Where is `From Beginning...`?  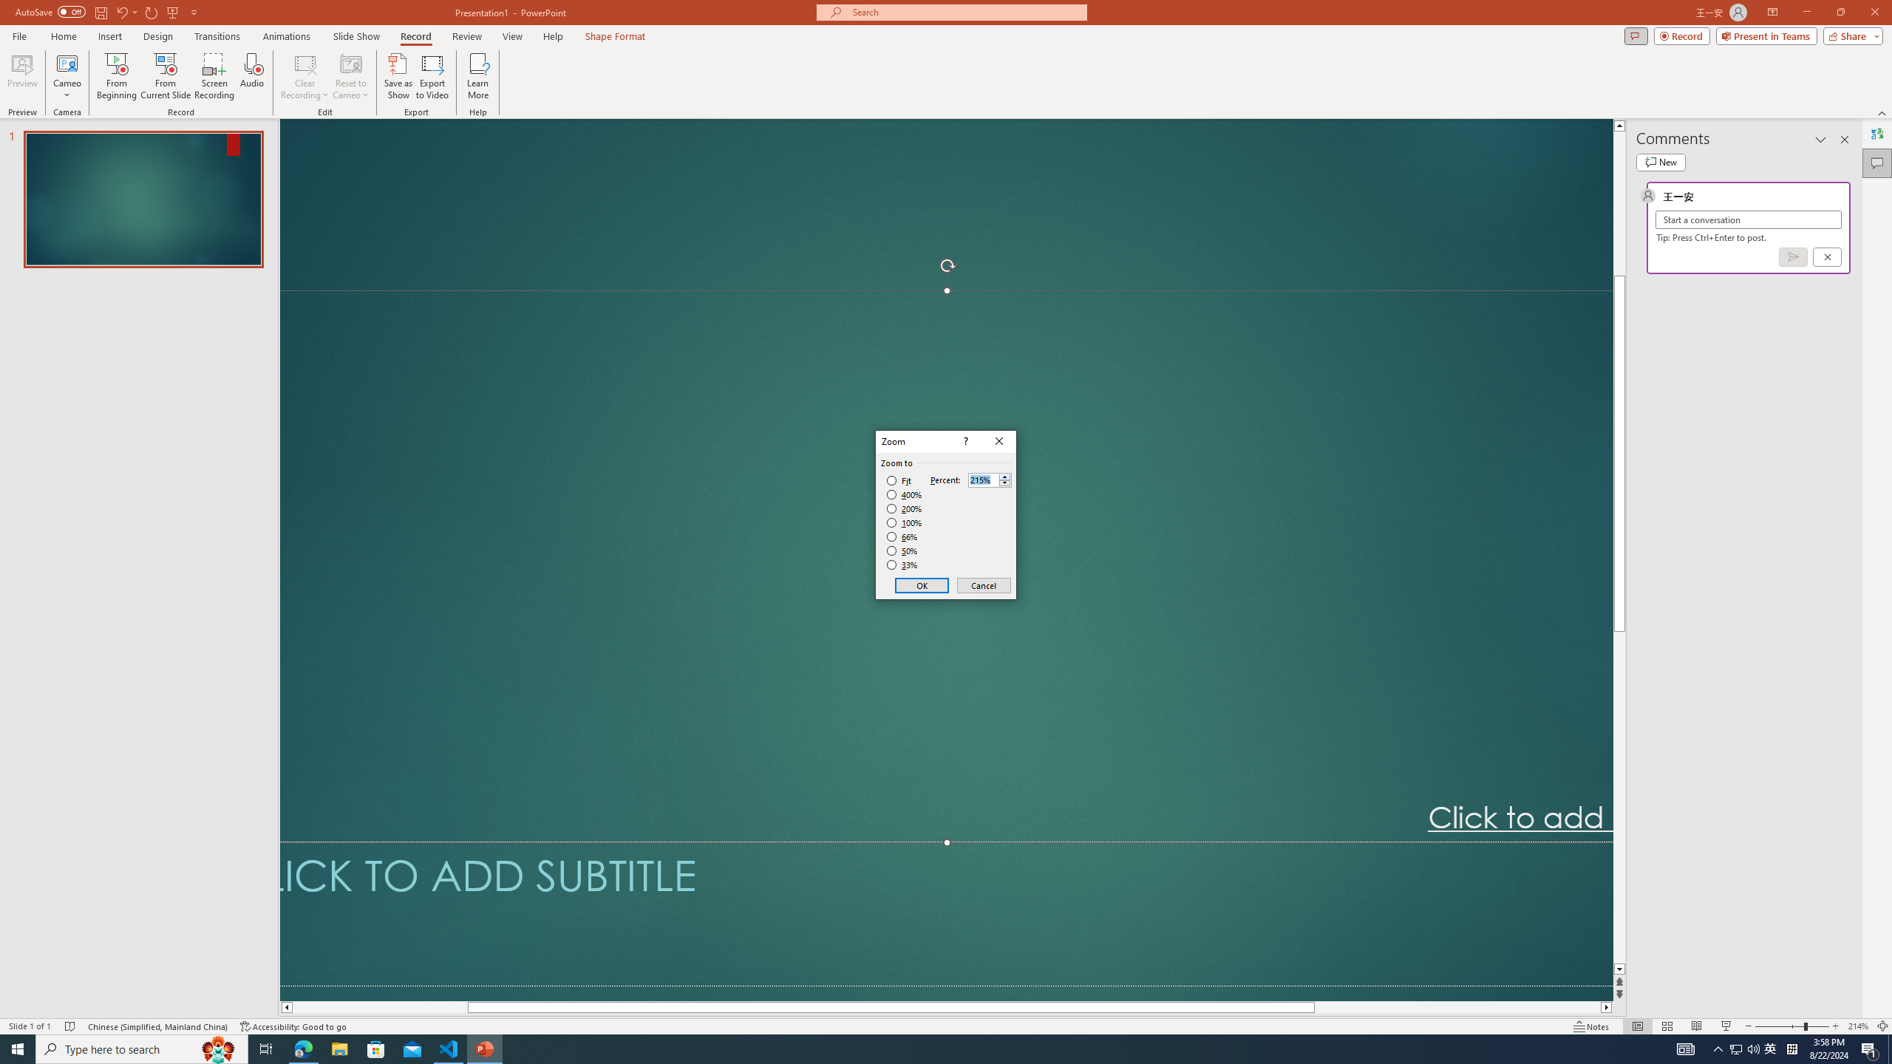
From Beginning... is located at coordinates (116, 76).